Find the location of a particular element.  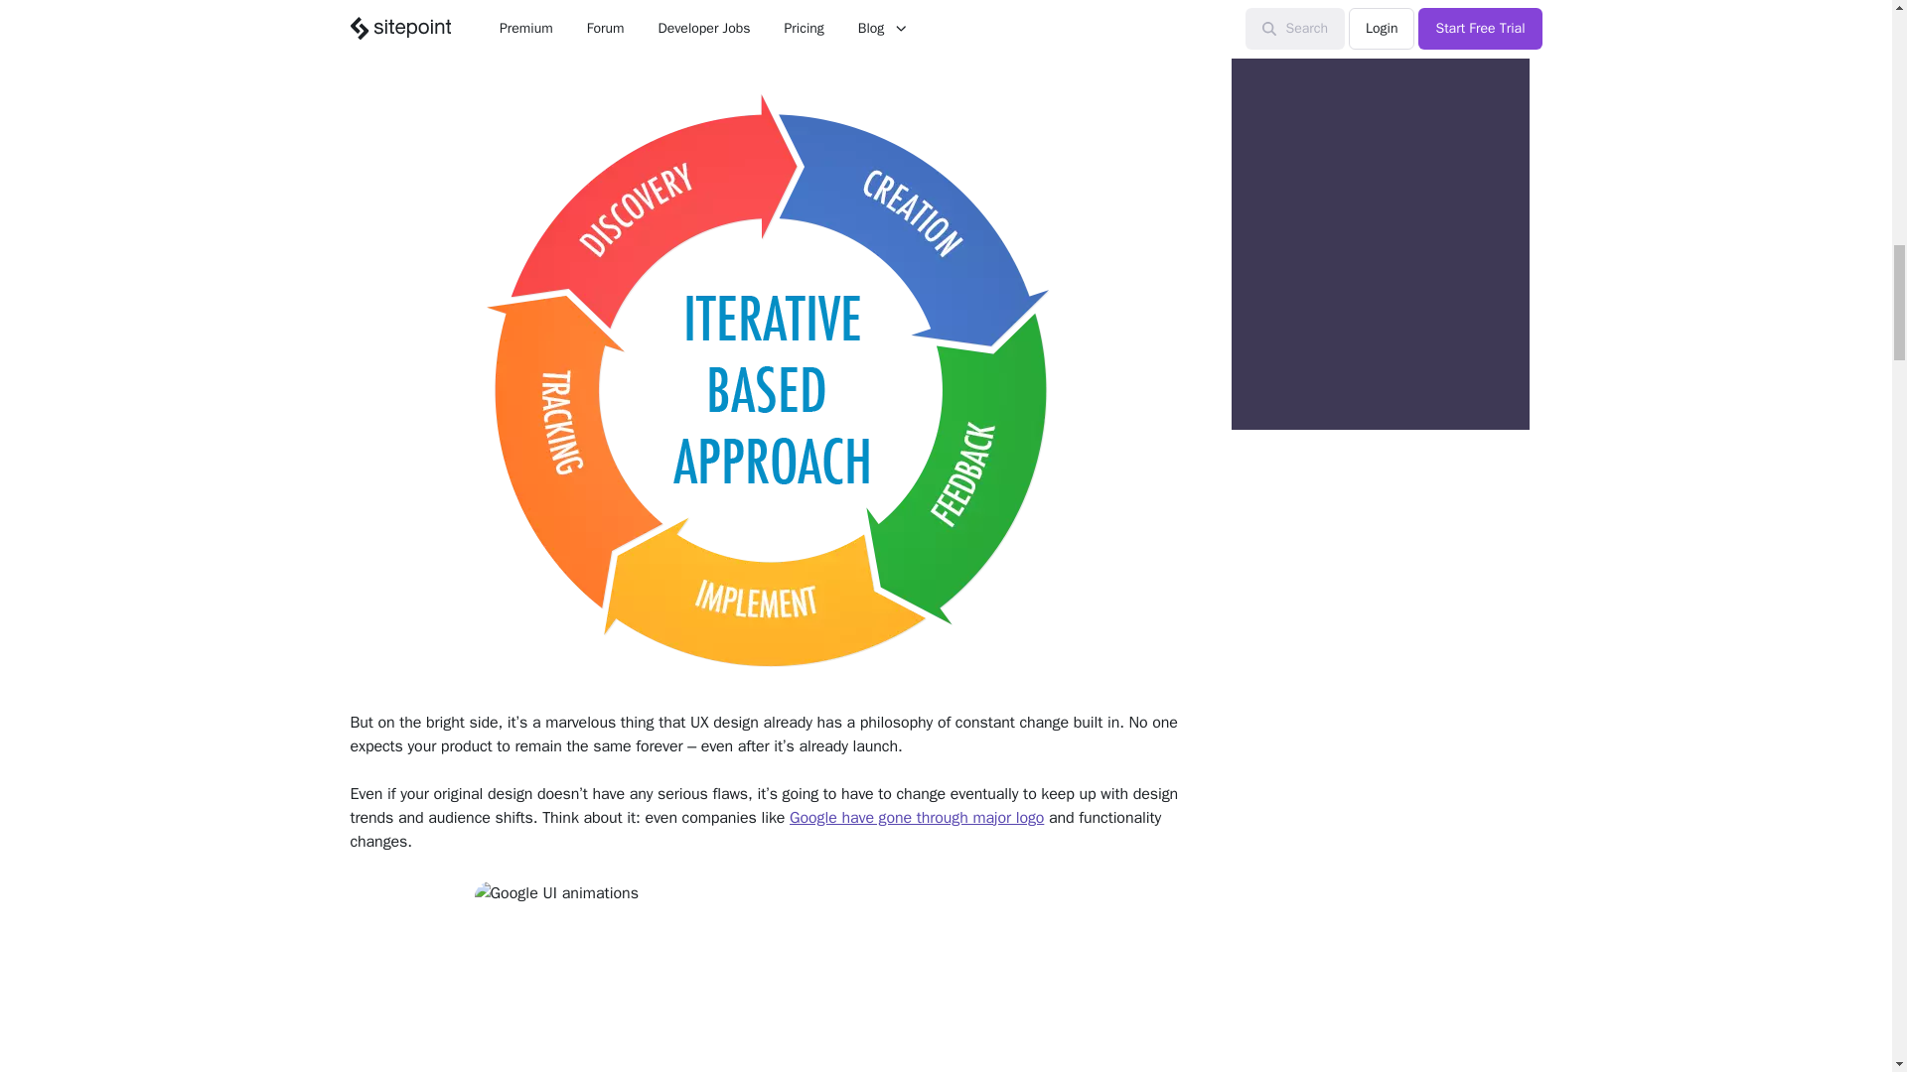

Google have gone through major logo is located at coordinates (916, 818).